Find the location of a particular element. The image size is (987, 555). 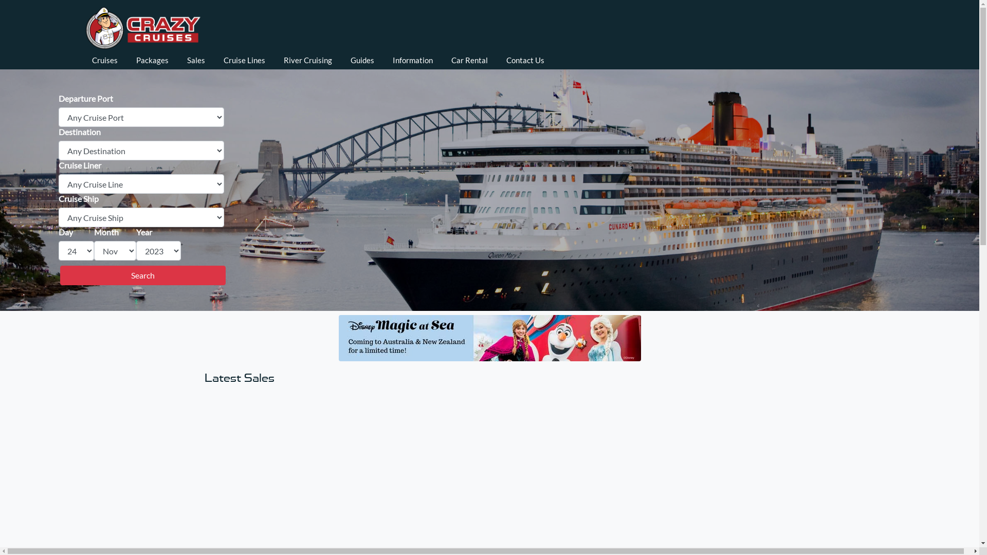

River Cruising is located at coordinates (308, 61).